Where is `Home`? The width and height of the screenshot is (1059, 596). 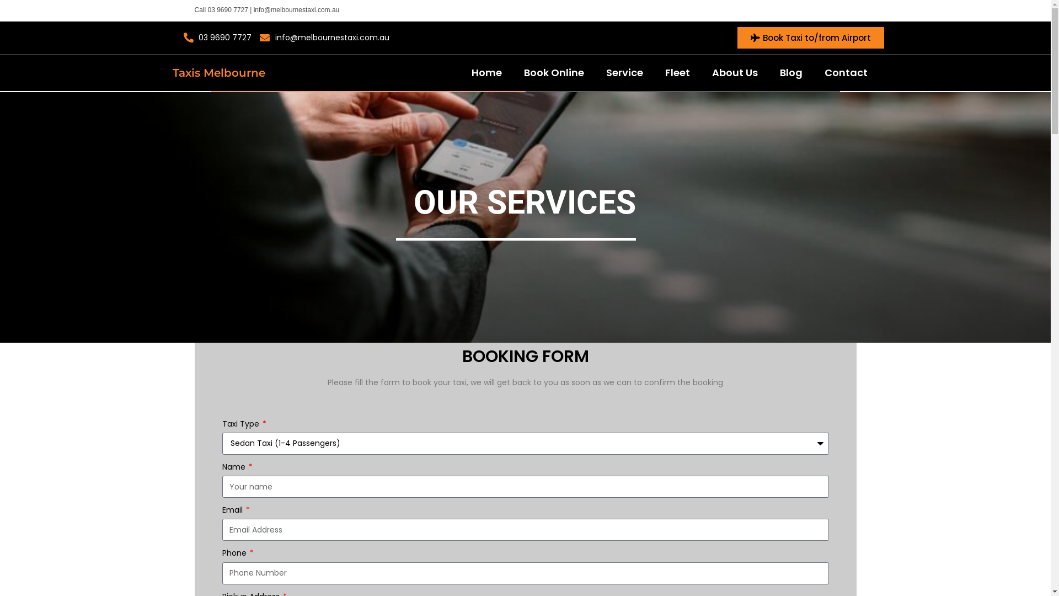
Home is located at coordinates (486, 73).